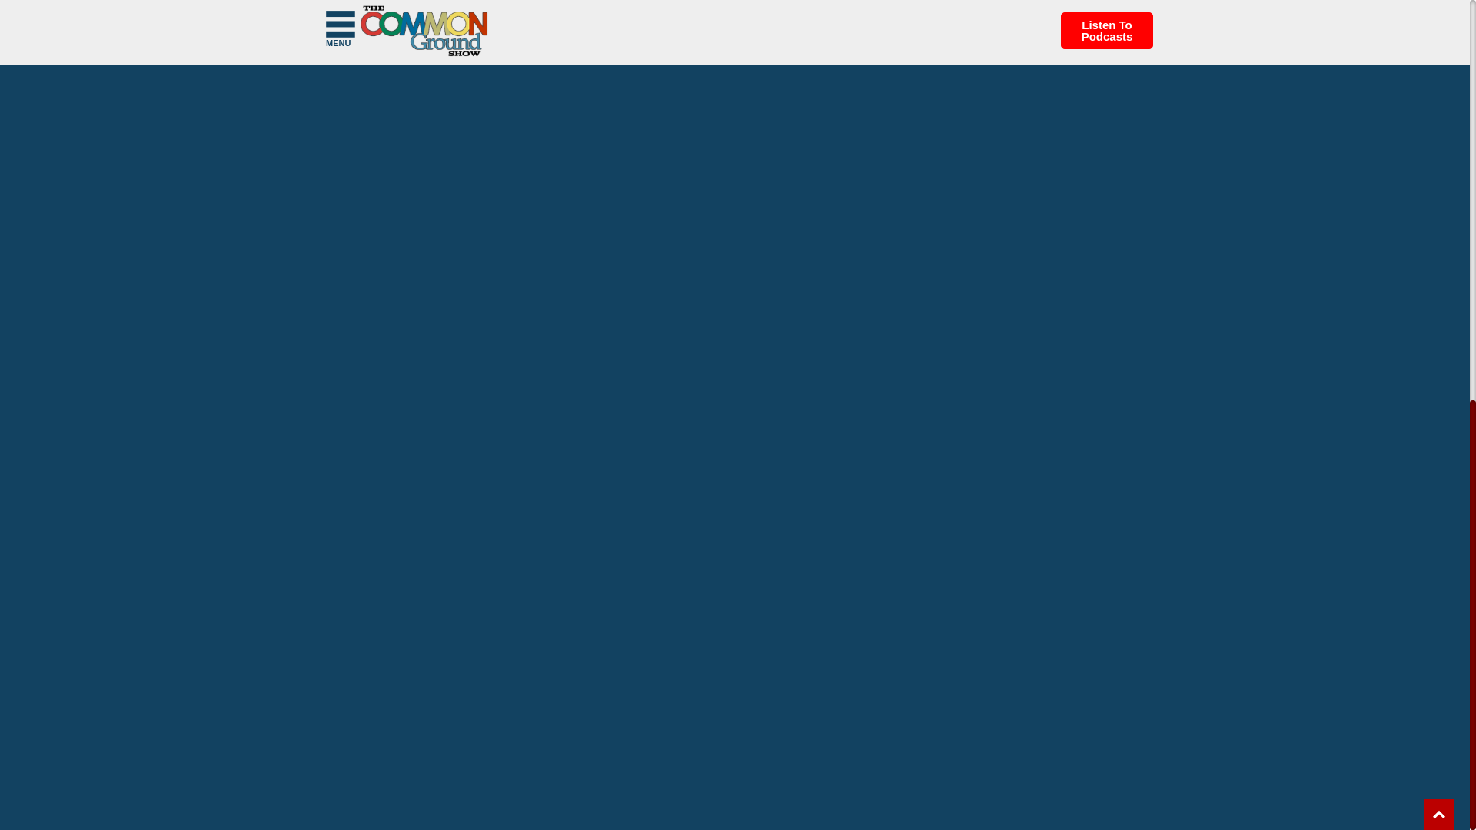 The height and width of the screenshot is (830, 1476). I want to click on Contact Us, so click(351, 16).